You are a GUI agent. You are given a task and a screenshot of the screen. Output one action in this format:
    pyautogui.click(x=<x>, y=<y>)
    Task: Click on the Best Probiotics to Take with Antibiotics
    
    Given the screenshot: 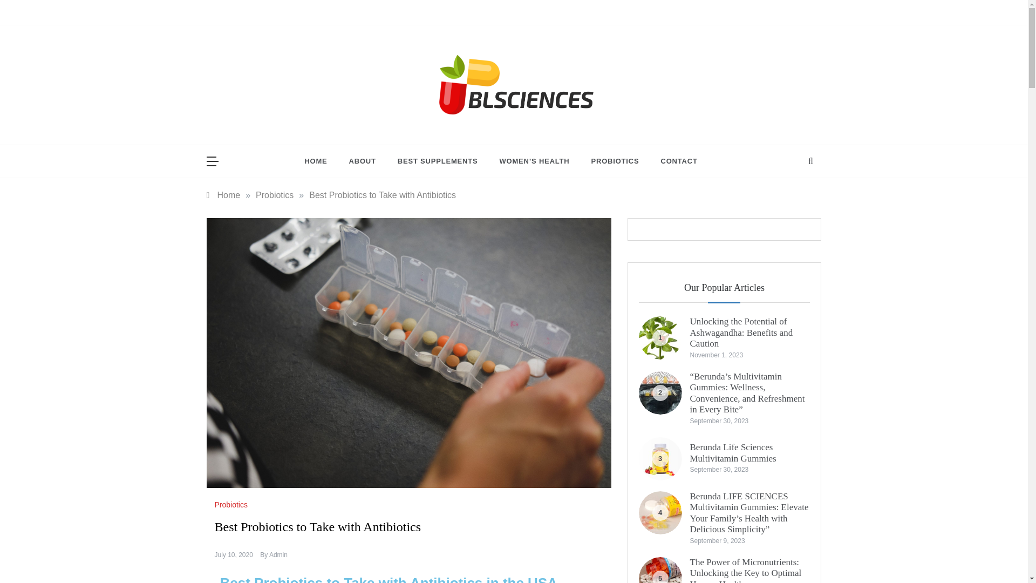 What is the action you would take?
    pyautogui.click(x=382, y=195)
    